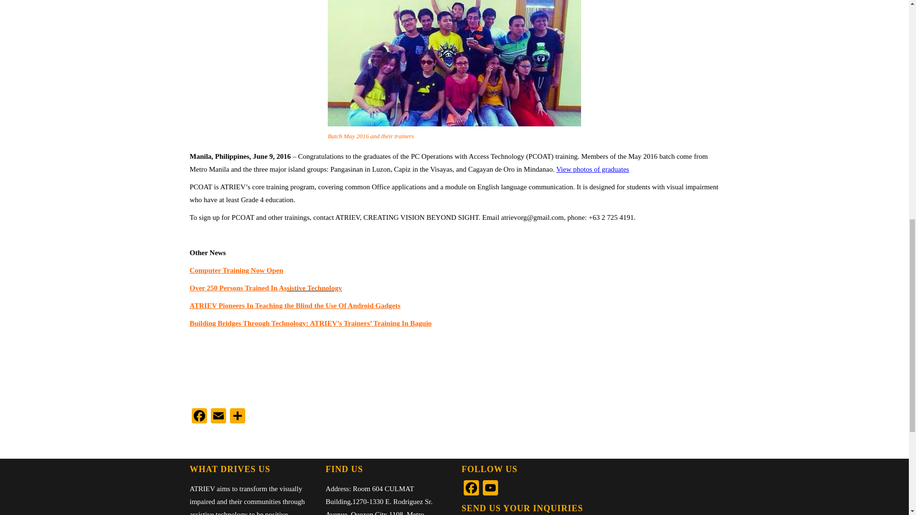  Describe the element at coordinates (251, 305) in the screenshot. I see `ATRIEV Pioneers In Teaching the Blind` at that location.